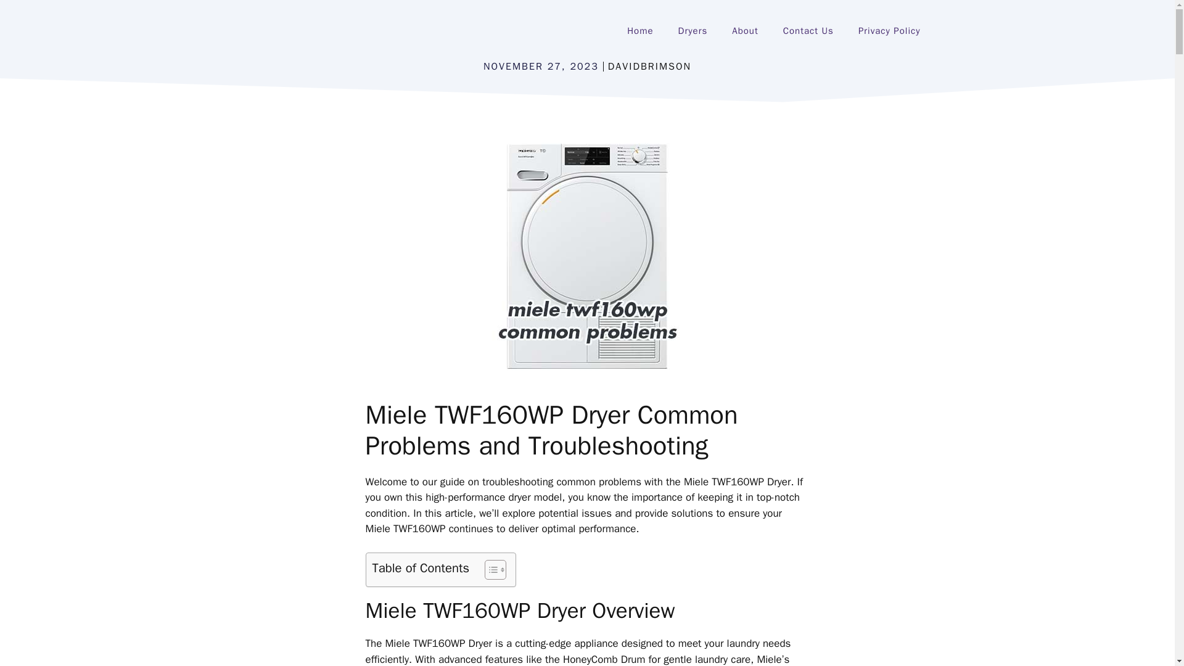 The width and height of the screenshot is (1184, 666). I want to click on DAVIDBRIMSON, so click(650, 67).